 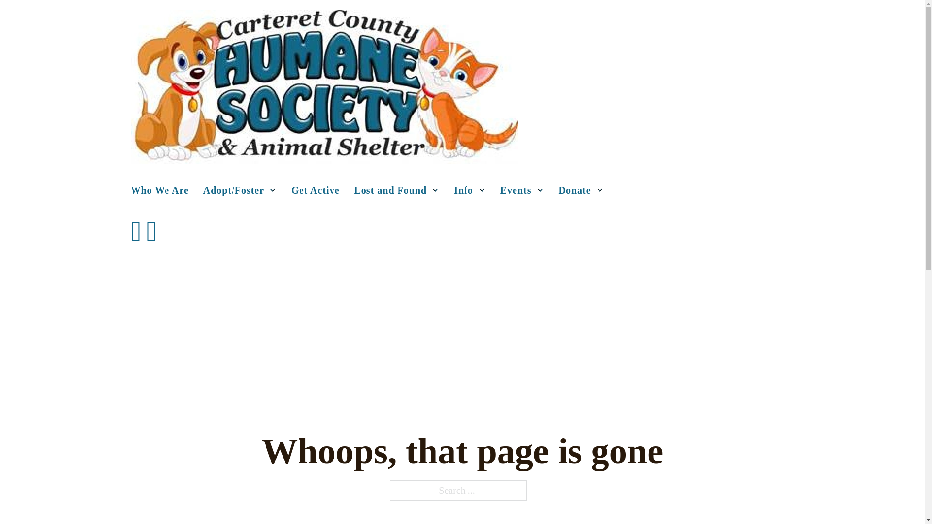 I want to click on Who We Are, so click(x=160, y=190).